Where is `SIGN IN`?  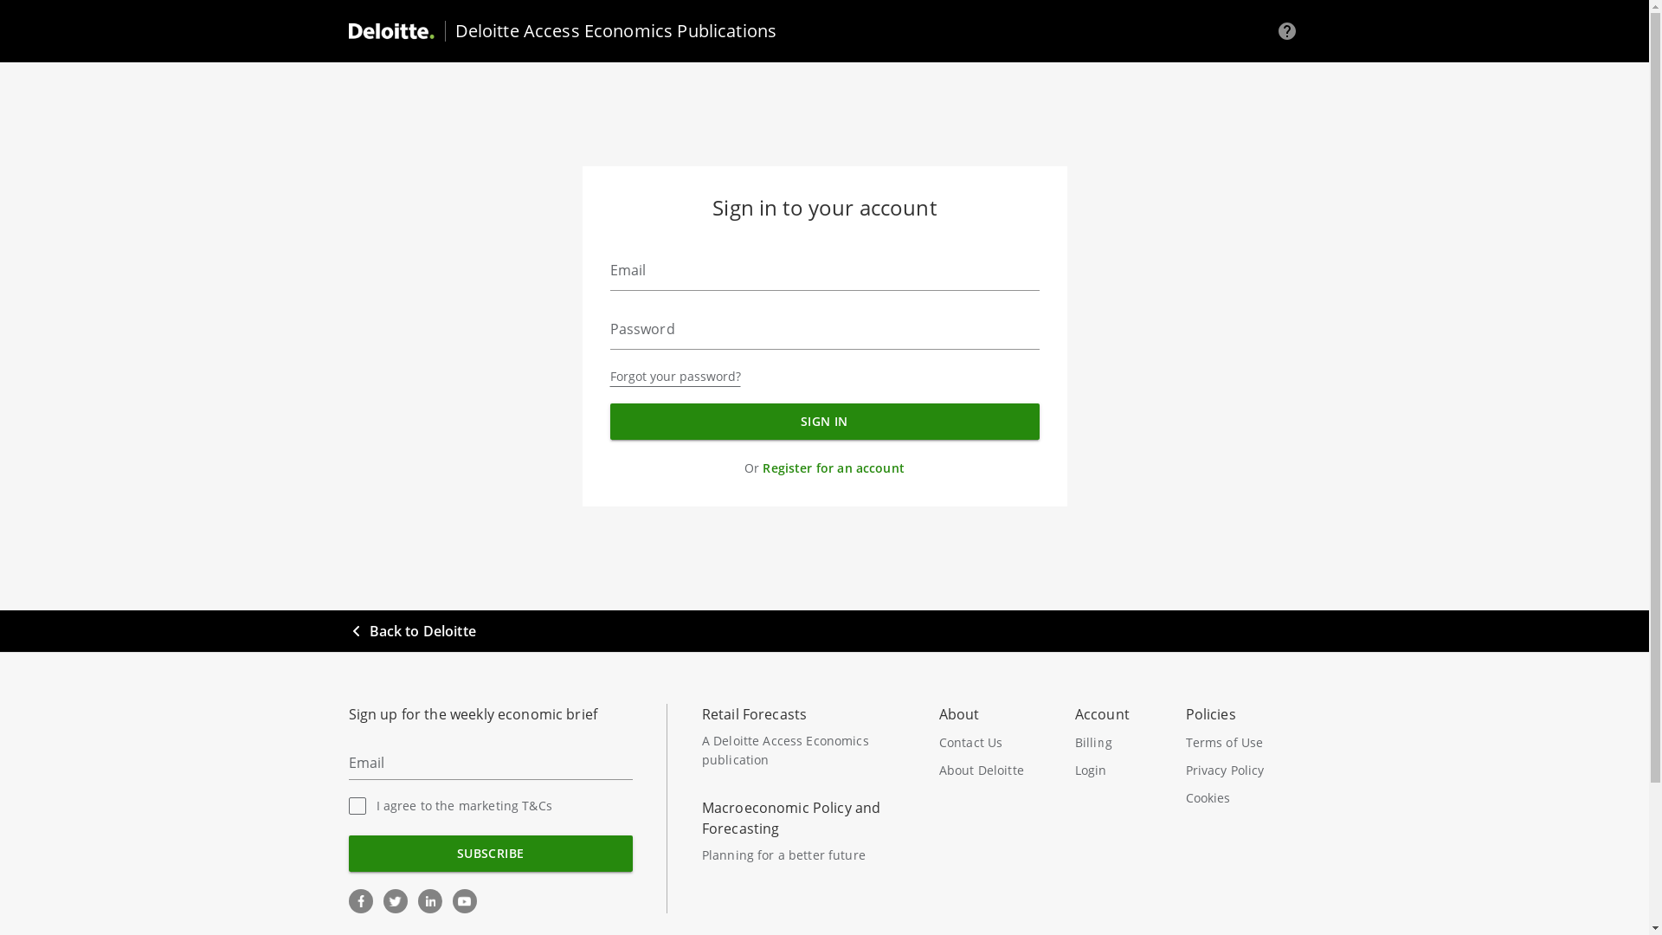 SIGN IN is located at coordinates (824, 422).